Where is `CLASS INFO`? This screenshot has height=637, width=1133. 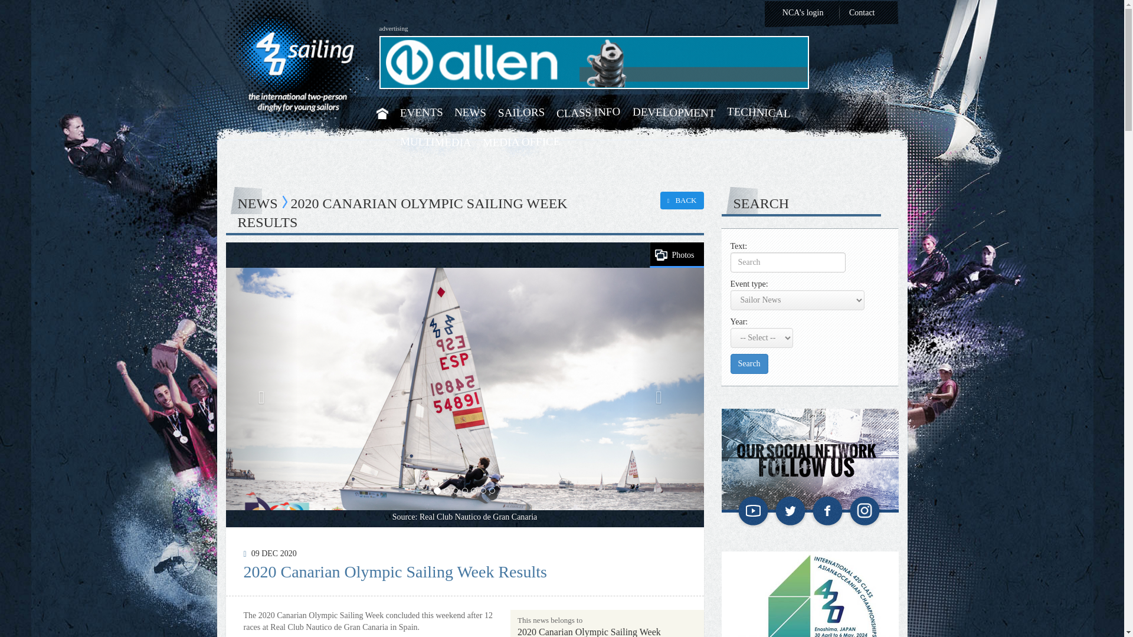 CLASS INFO is located at coordinates (588, 111).